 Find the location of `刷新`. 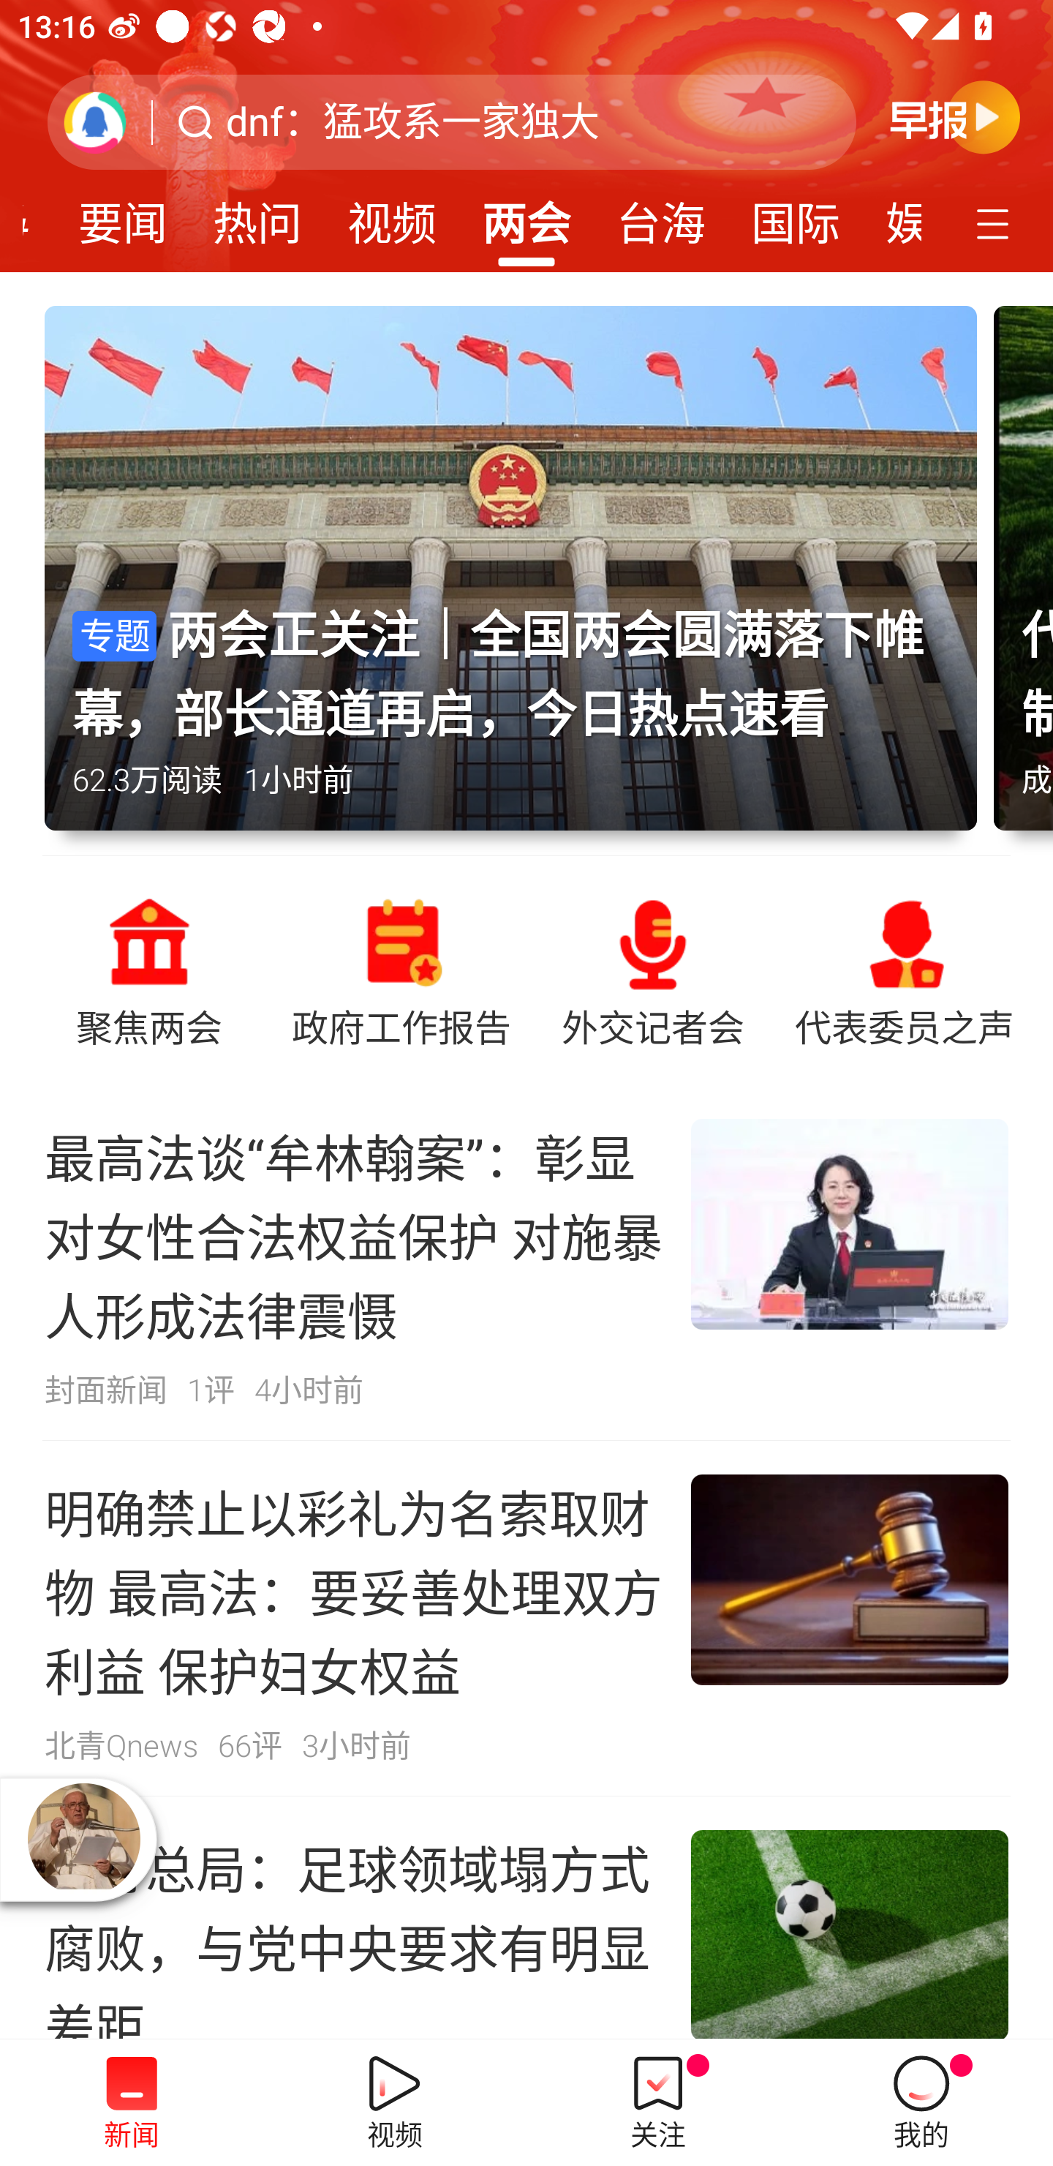

刷新 is located at coordinates (95, 121).